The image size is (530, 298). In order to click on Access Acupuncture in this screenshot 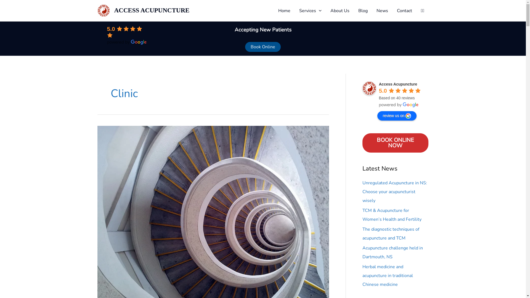, I will do `click(398, 84)`.